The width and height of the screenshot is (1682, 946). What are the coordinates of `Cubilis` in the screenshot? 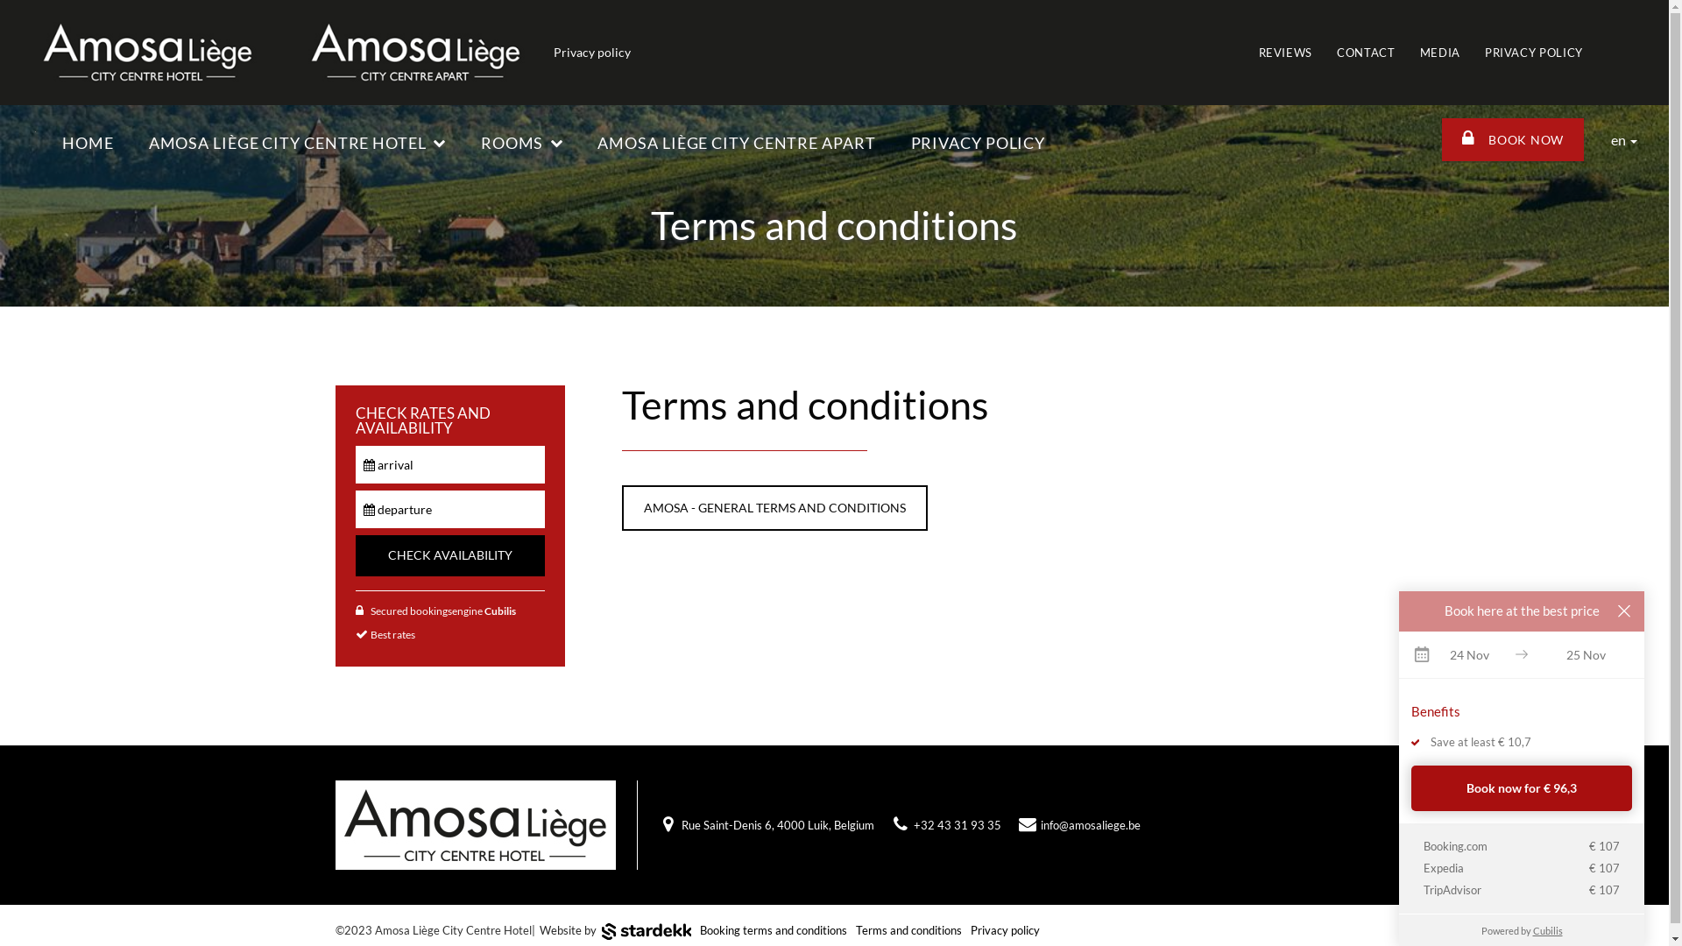 It's located at (499, 611).